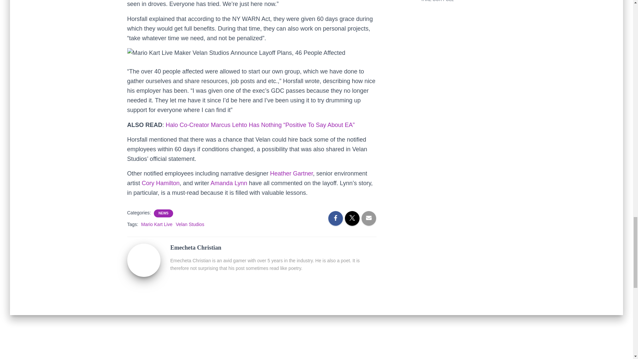 This screenshot has height=359, width=638. I want to click on Heather Gartner, so click(291, 174).